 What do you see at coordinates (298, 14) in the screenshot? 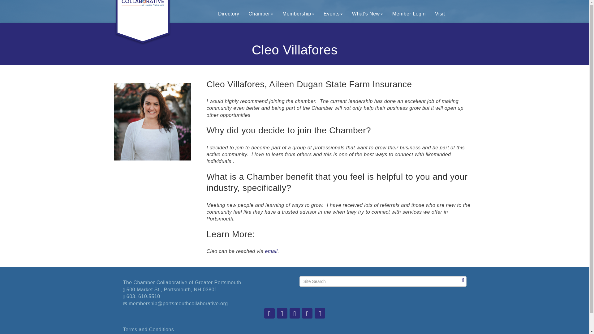
I see `Membership` at bounding box center [298, 14].